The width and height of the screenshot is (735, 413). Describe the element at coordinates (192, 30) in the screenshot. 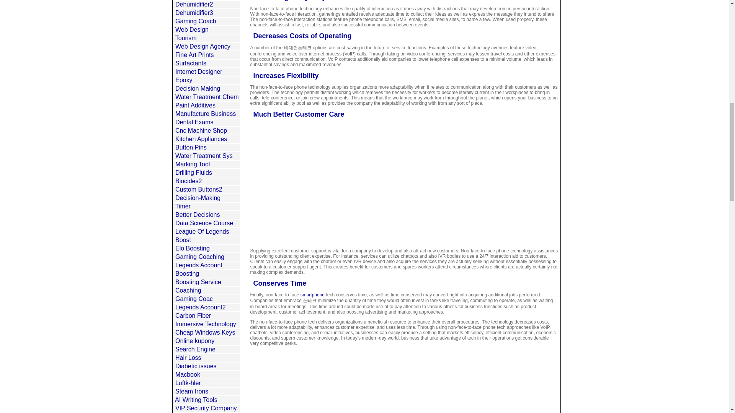

I see `Web Design` at that location.